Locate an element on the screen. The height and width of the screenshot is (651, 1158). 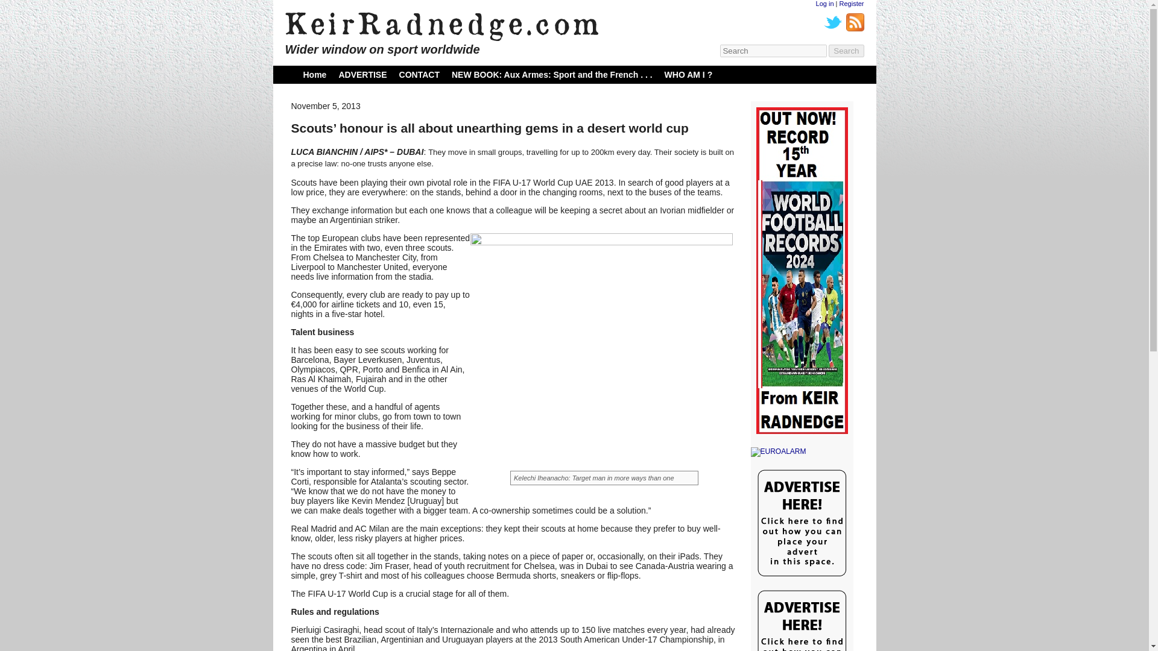
Register is located at coordinates (852, 4).